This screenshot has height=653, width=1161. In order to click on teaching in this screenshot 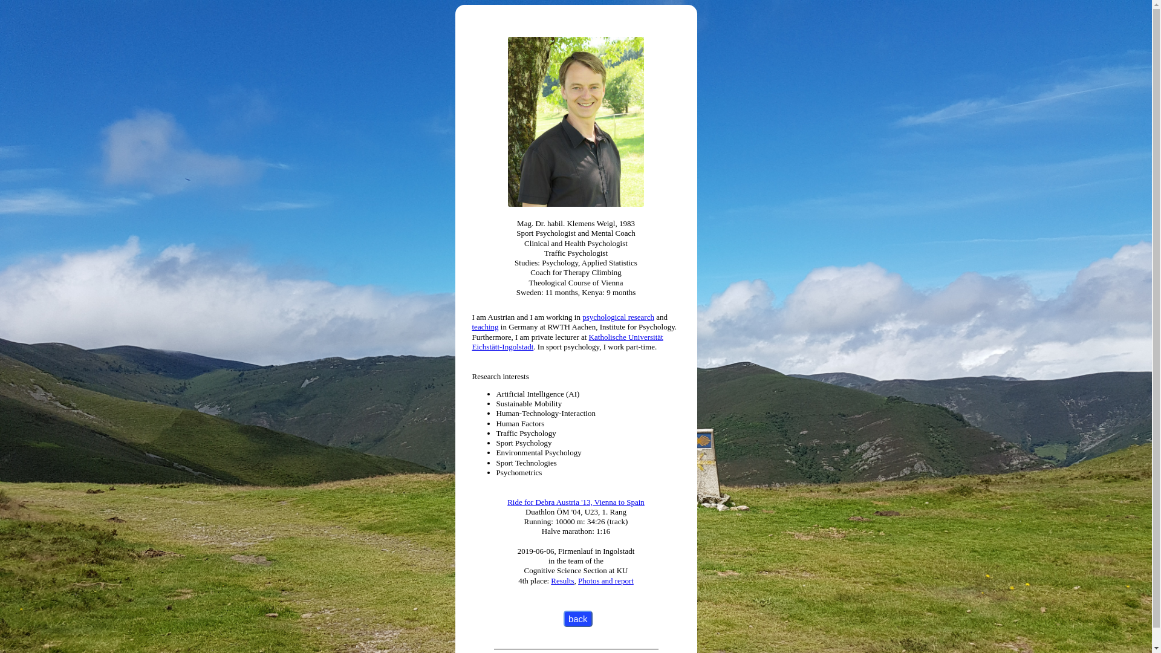, I will do `click(485, 326)`.